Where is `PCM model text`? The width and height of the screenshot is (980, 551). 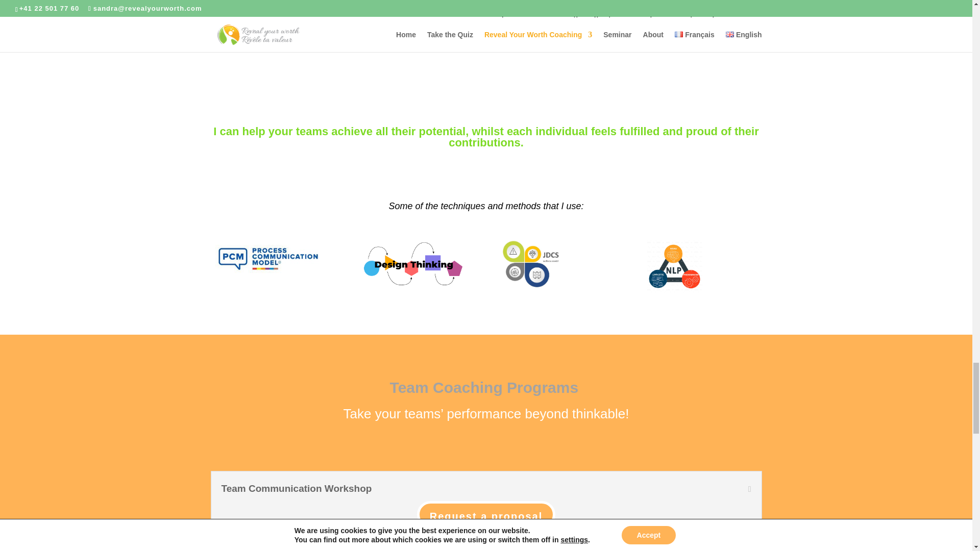 PCM model text is located at coordinates (267, 259).